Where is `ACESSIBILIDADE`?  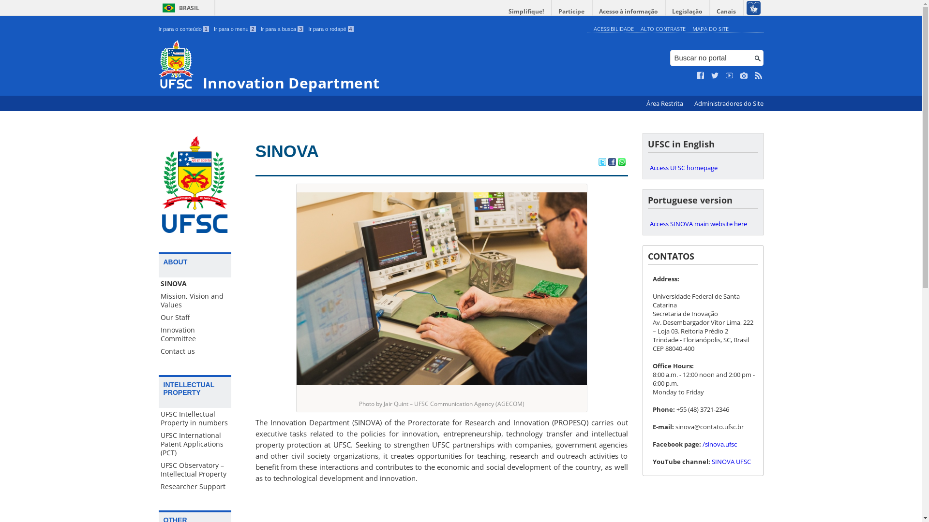
ACESSIBILIDADE is located at coordinates (614, 29).